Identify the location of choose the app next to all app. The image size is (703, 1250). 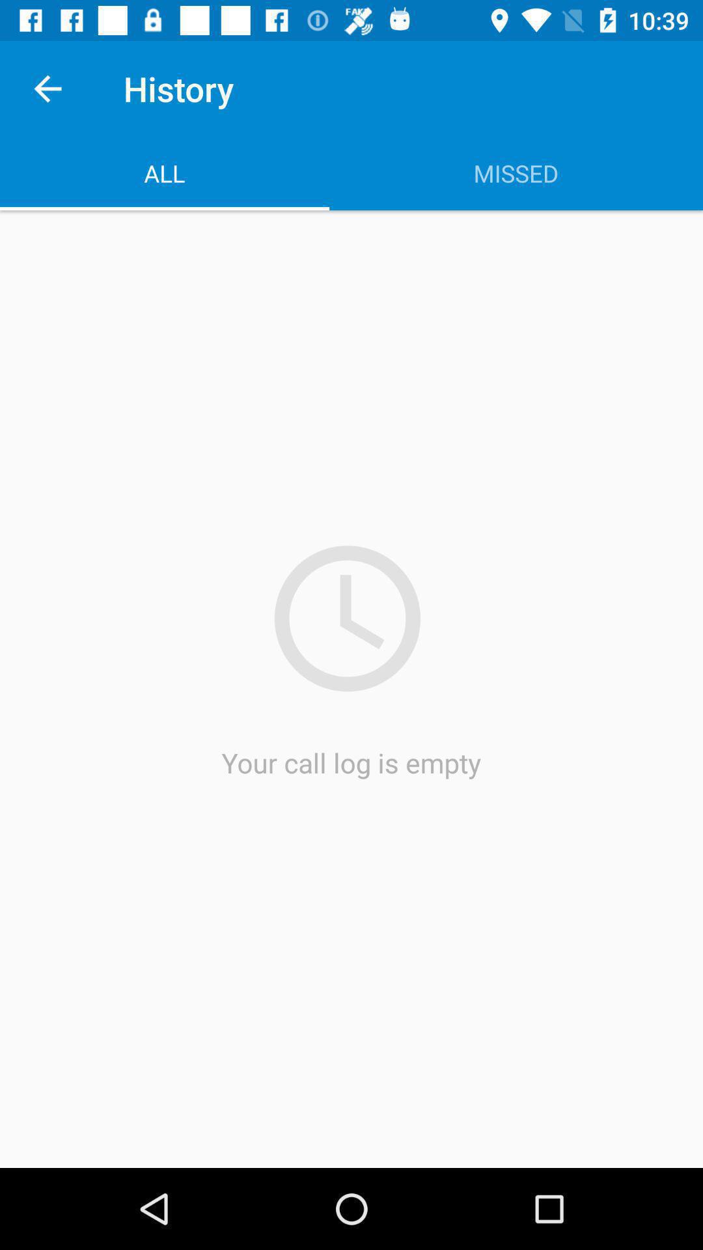
(516, 173).